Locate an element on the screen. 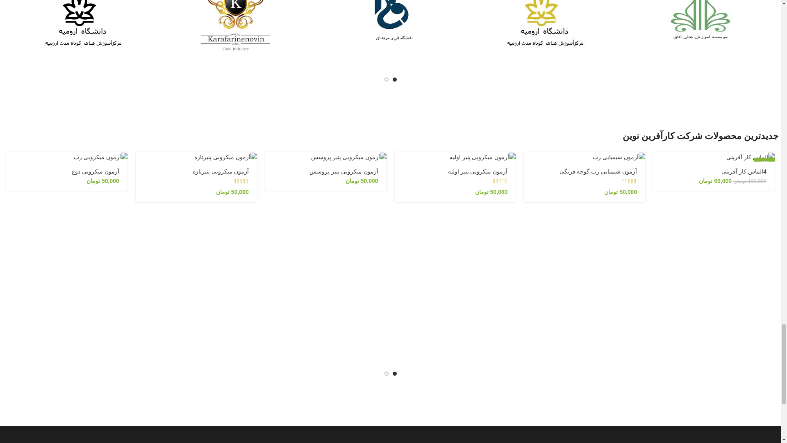  afagh is located at coordinates (698, 26).